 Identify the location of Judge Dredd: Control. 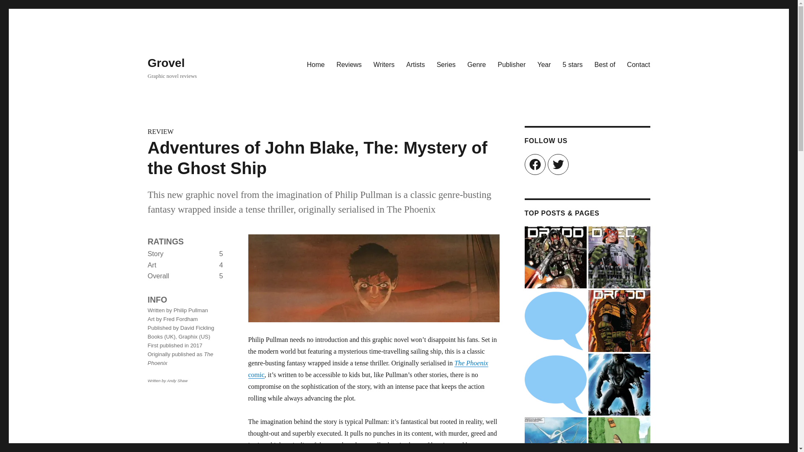
(618, 257).